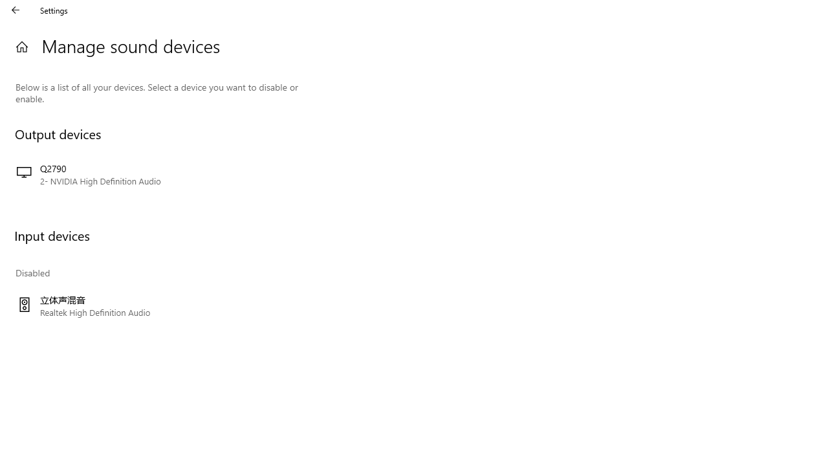  What do you see at coordinates (16, 10) in the screenshot?
I see `Back` at bounding box center [16, 10].